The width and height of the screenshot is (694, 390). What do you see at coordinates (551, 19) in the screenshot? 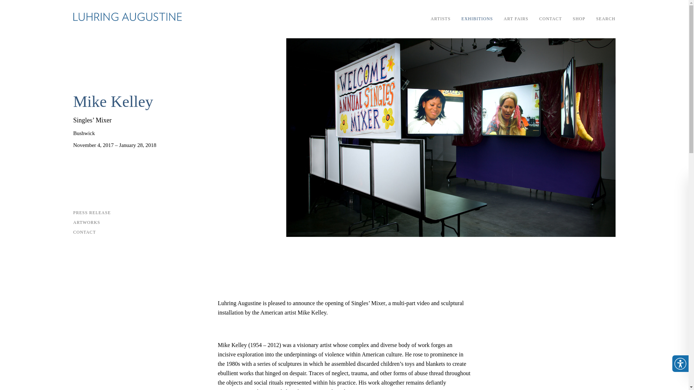
I see `CONTACT` at bounding box center [551, 19].